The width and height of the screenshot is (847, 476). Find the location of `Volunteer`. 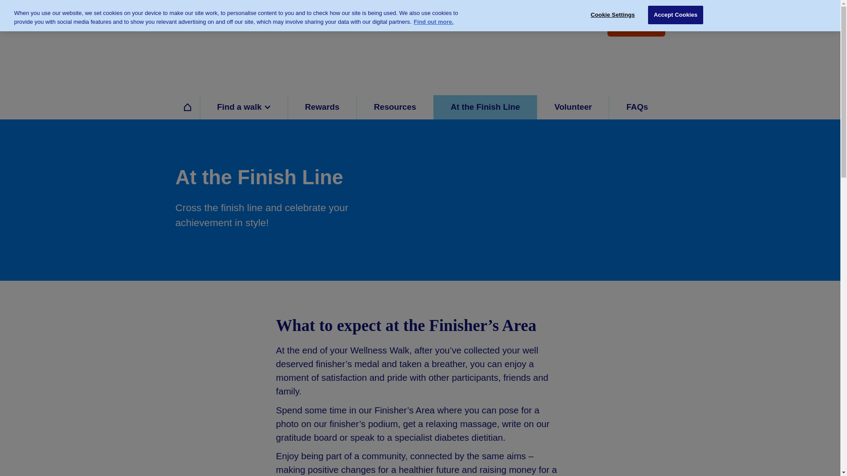

Volunteer is located at coordinates (573, 108).